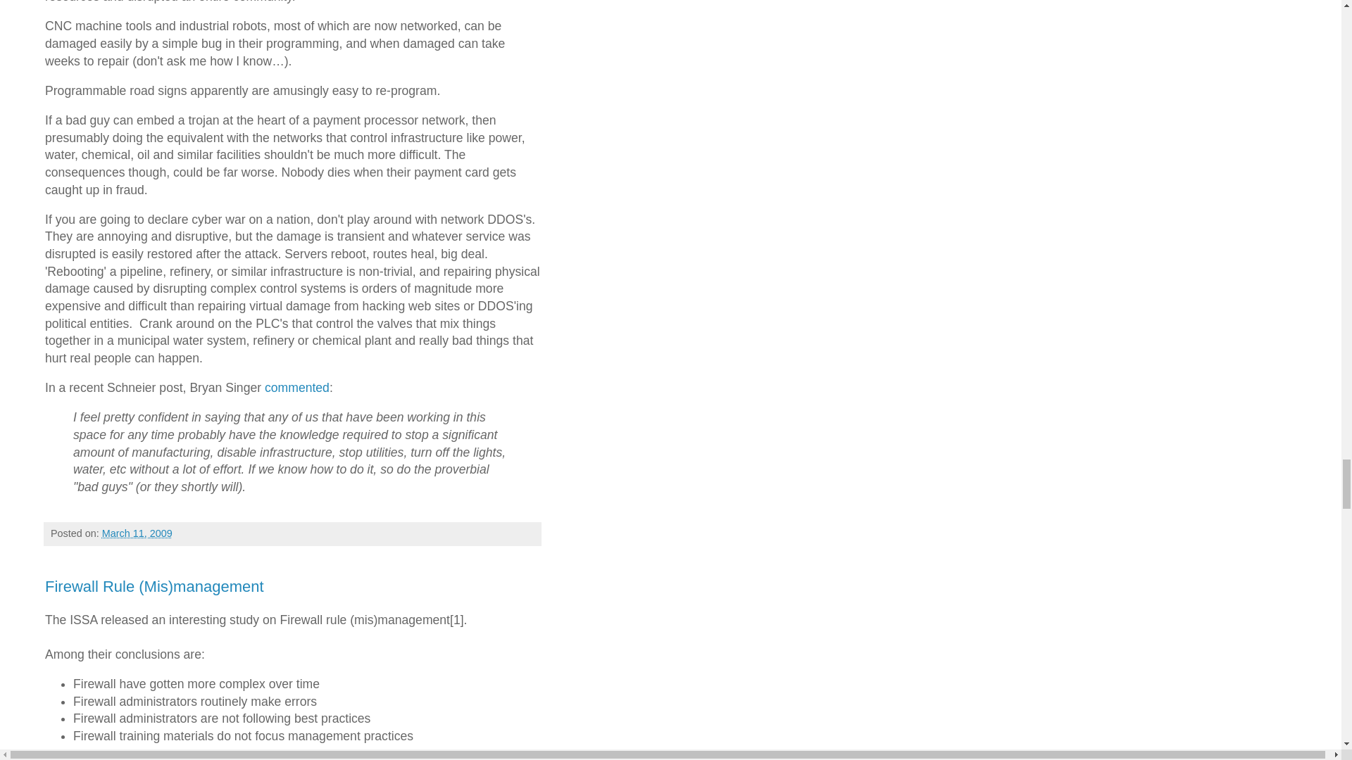 The image size is (1352, 760). What do you see at coordinates (137, 533) in the screenshot?
I see `permanent link` at bounding box center [137, 533].